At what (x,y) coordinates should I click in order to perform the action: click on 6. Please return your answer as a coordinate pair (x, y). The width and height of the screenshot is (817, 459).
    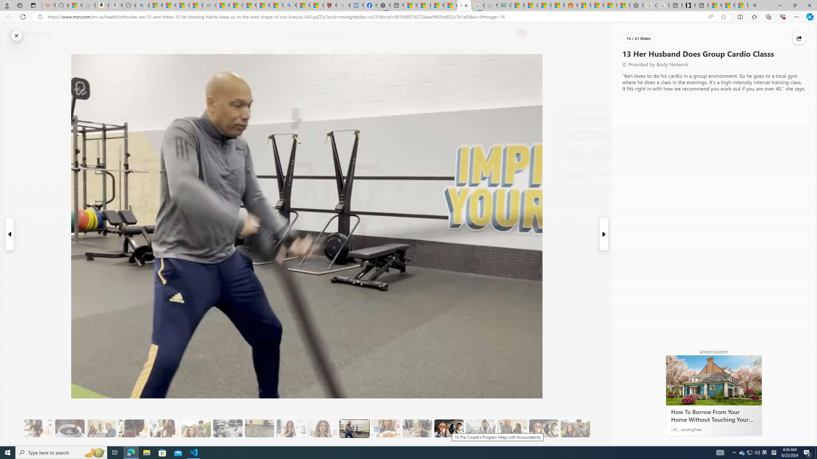
    Looking at the image, I should click on (168, 96).